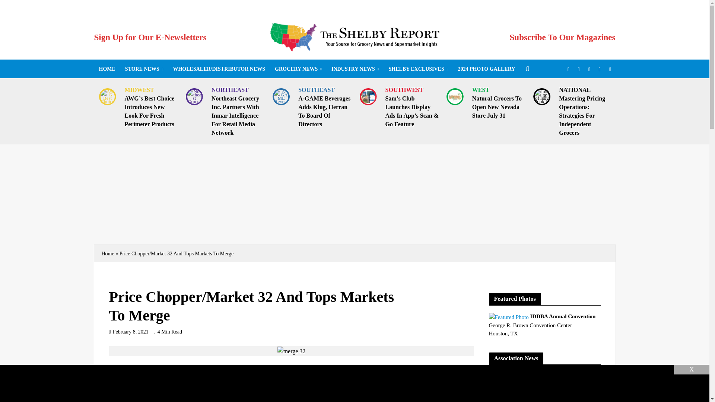 The image size is (715, 402). I want to click on GROCERY NEWS, so click(298, 69).